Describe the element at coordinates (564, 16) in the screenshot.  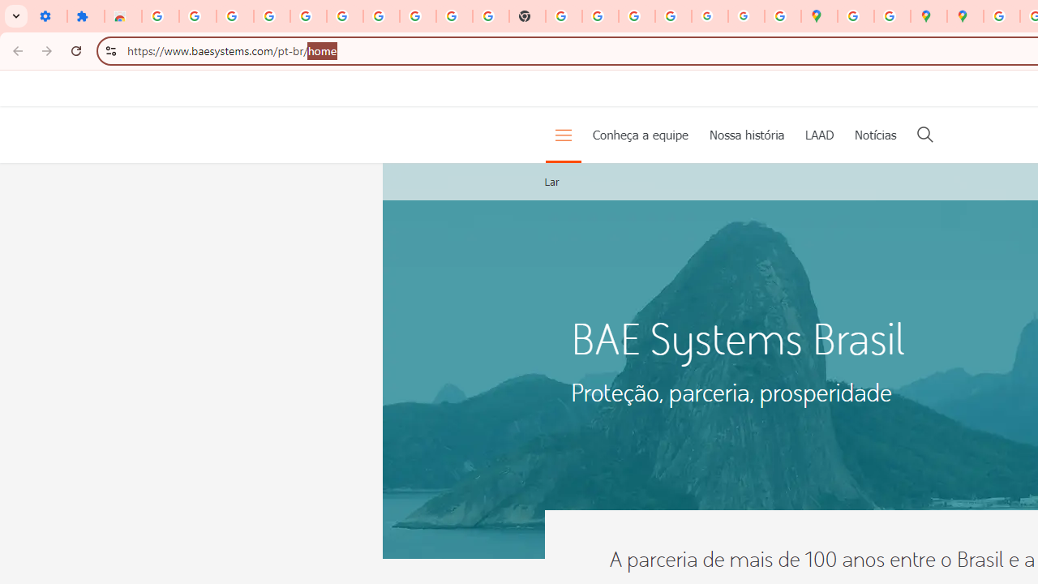
I see `https://scholar.google.com/` at that location.